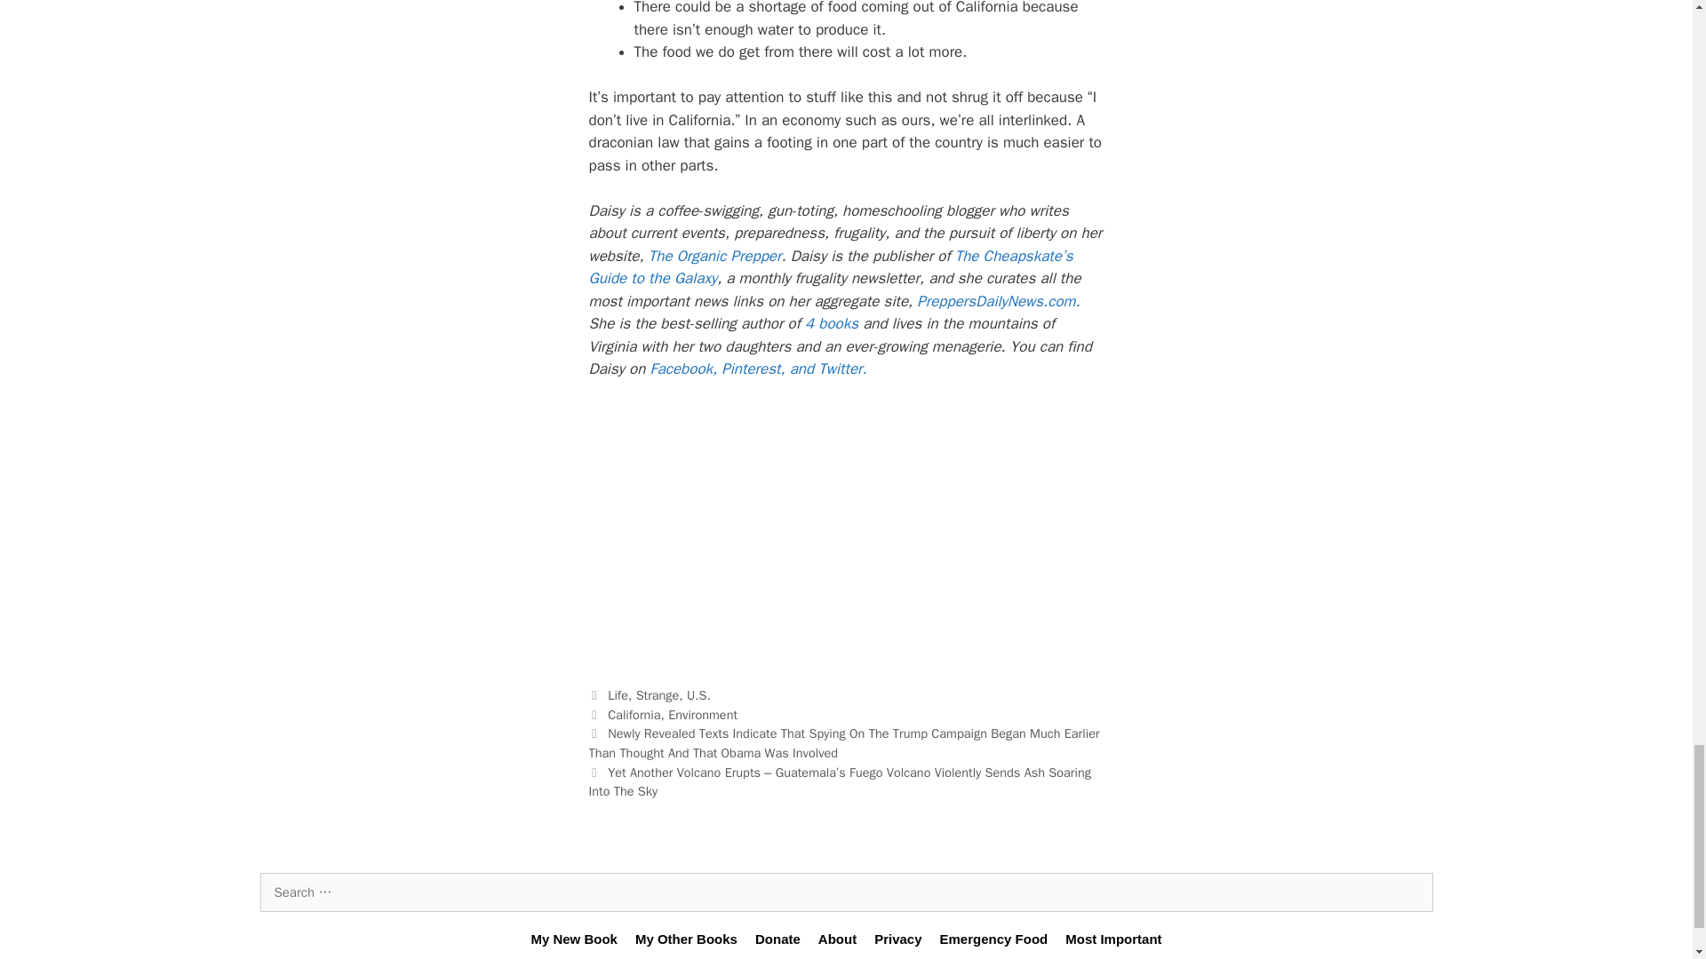 This screenshot has width=1706, height=959. What do you see at coordinates (714, 256) in the screenshot?
I see `The Organic Prepper` at bounding box center [714, 256].